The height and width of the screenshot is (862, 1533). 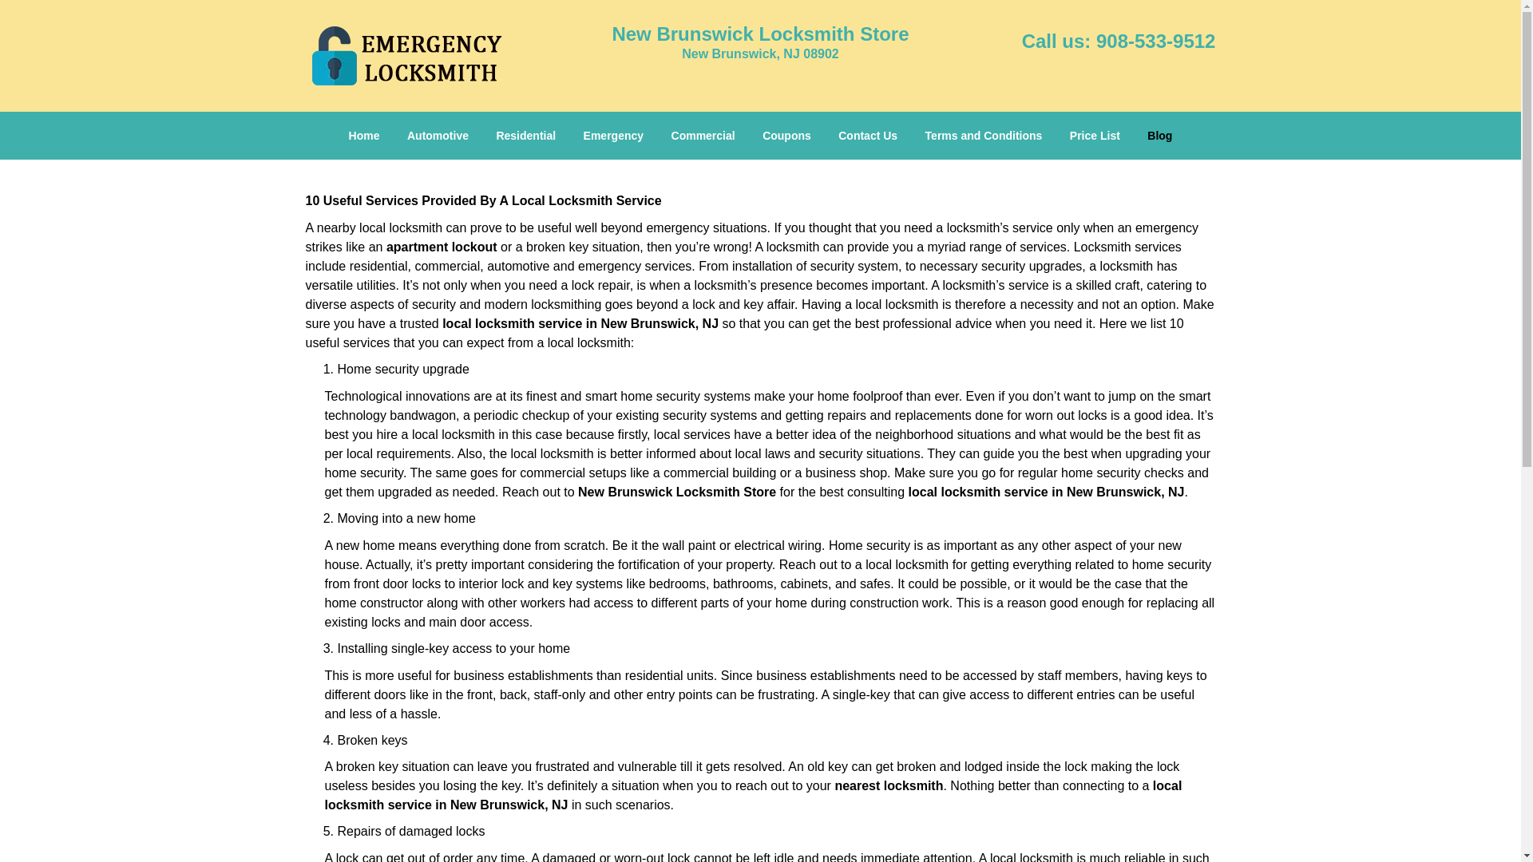 What do you see at coordinates (867, 136) in the screenshot?
I see `Contact Us` at bounding box center [867, 136].